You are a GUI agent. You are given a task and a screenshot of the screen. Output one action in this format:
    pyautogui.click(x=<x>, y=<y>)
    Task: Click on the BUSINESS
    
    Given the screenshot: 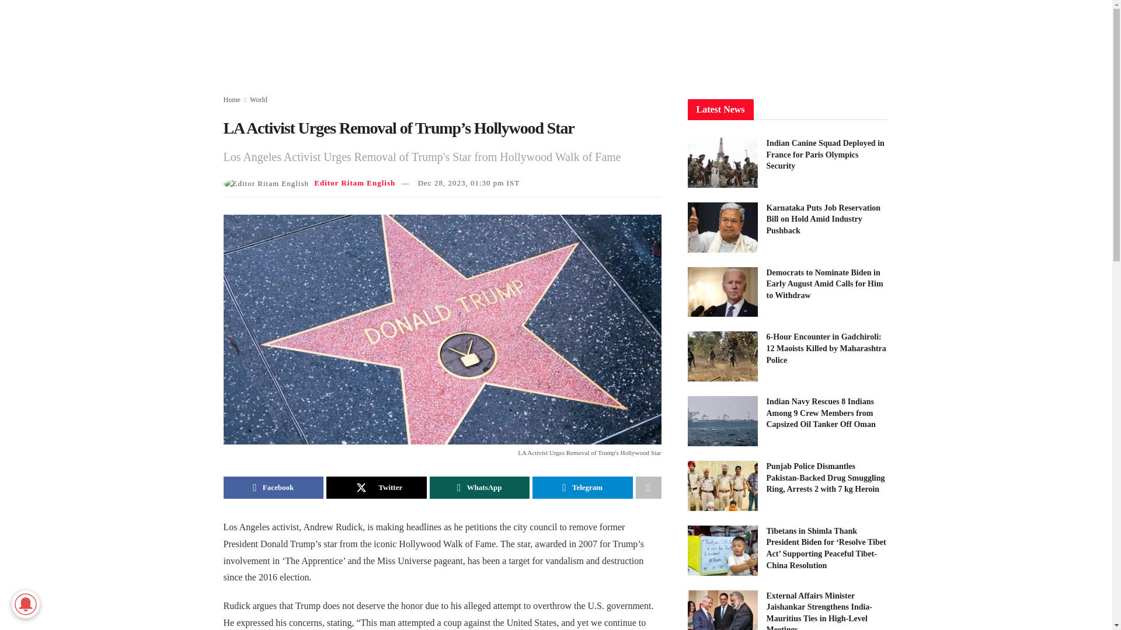 What is the action you would take?
    pyautogui.click(x=664, y=41)
    